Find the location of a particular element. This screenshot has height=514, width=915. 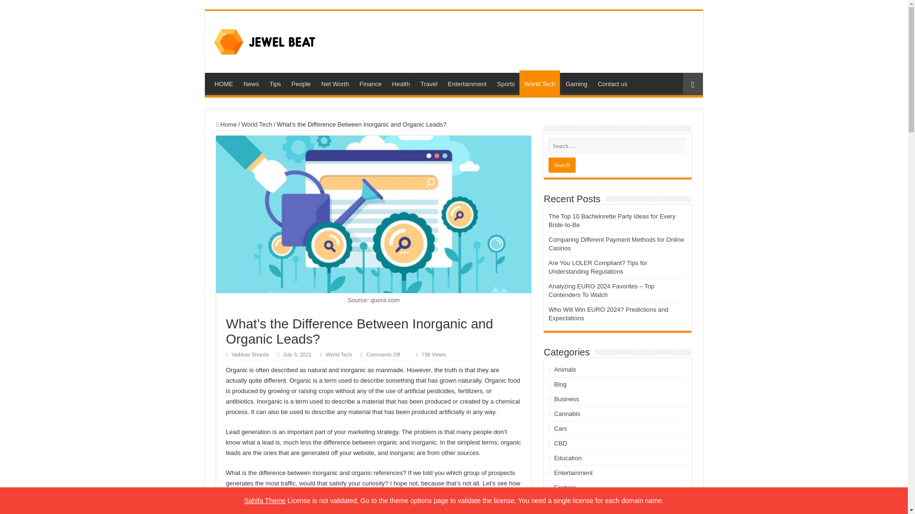

Search is located at coordinates (561, 165).